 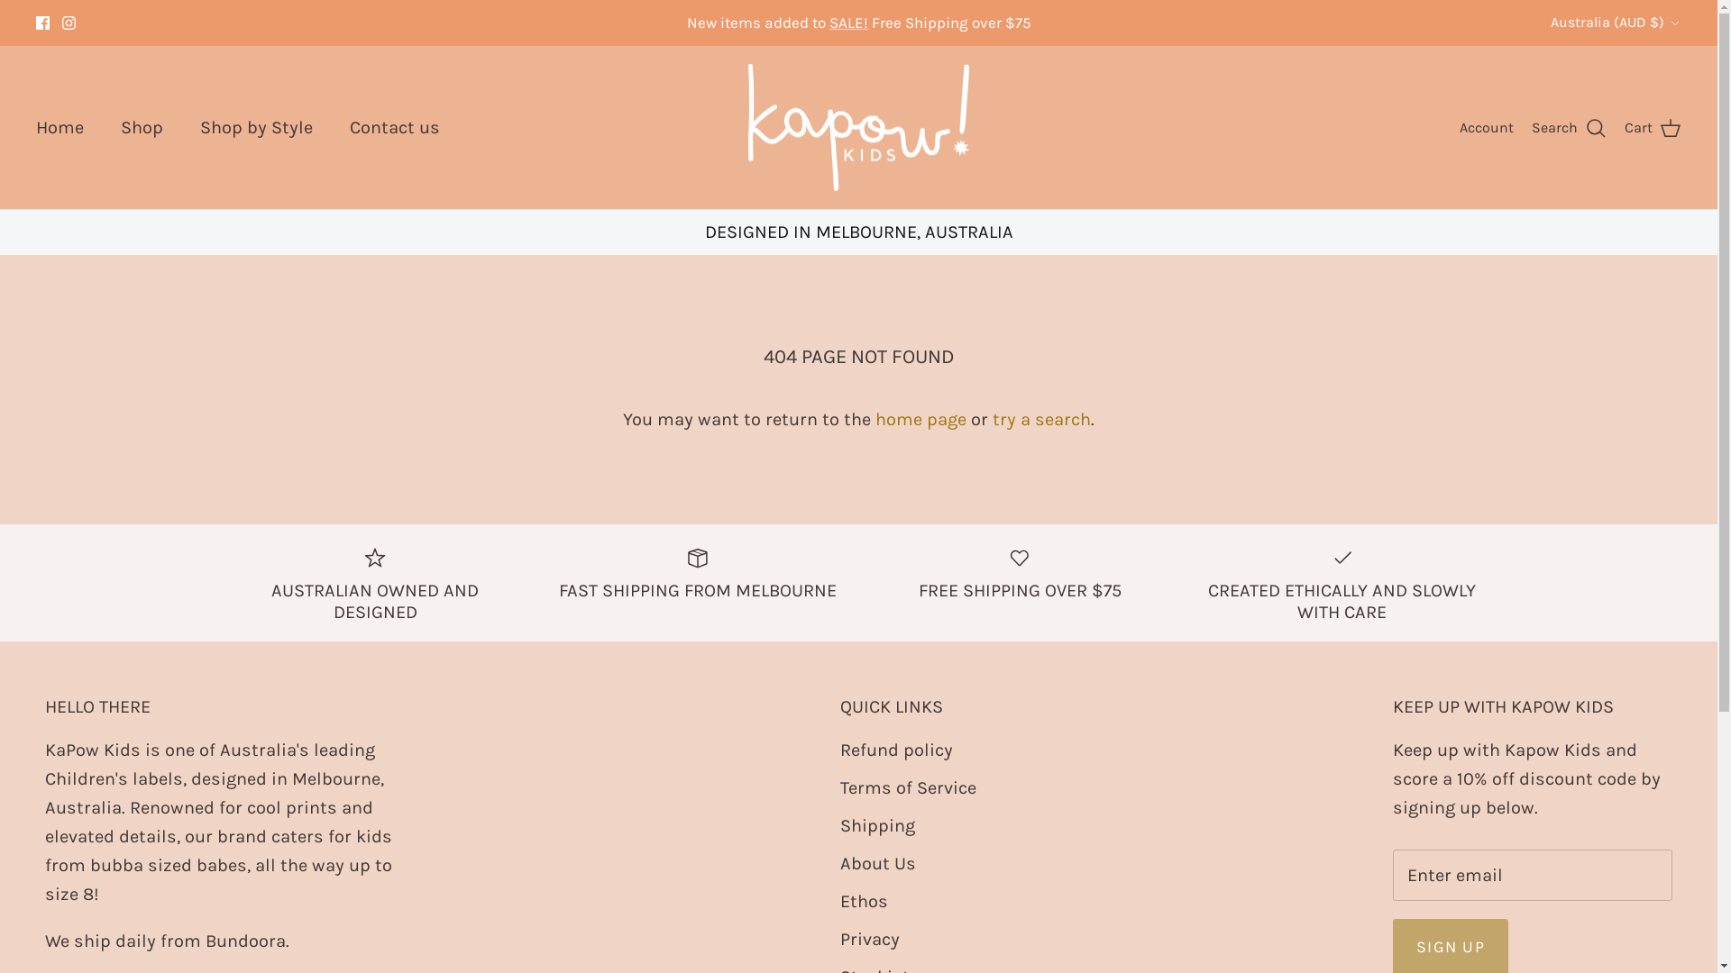 I want to click on Privacy, so click(x=870, y=939).